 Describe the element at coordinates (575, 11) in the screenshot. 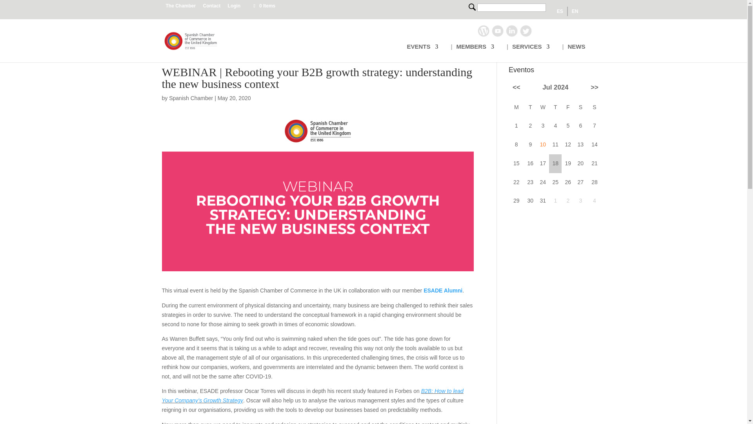

I see `EN` at that location.